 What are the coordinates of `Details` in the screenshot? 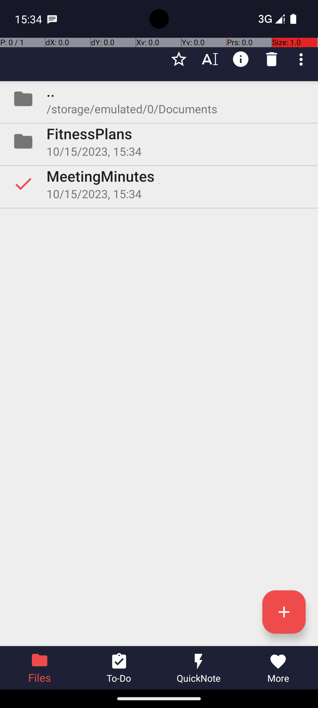 It's located at (241, 59).